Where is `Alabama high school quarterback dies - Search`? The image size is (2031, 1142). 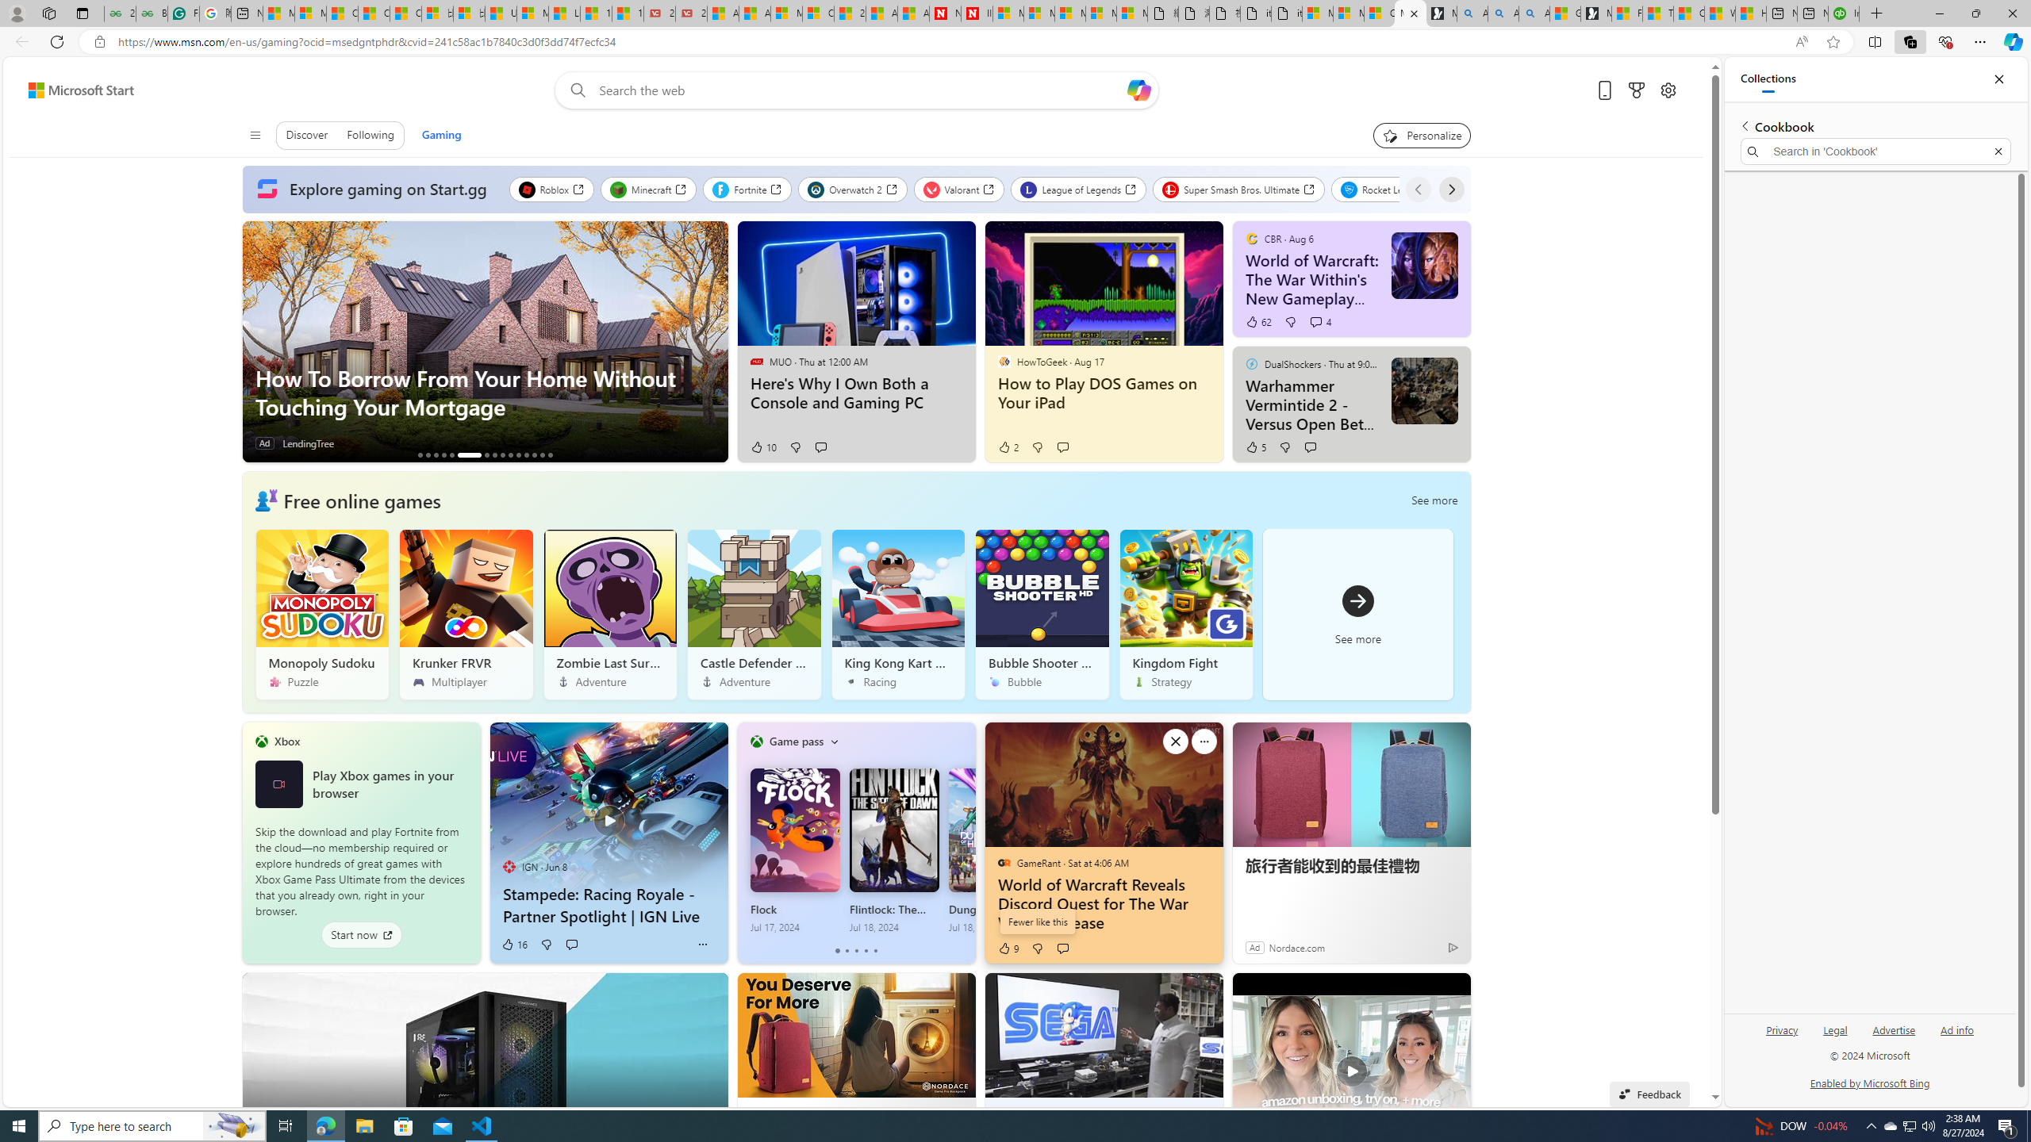
Alabama high school quarterback dies - Search is located at coordinates (1472, 13).